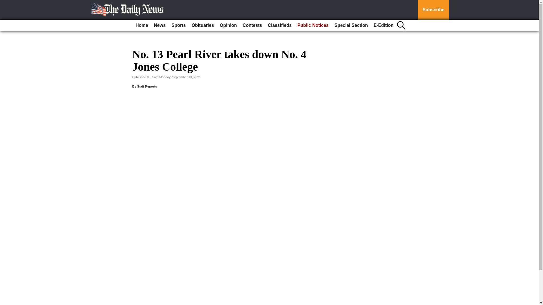 This screenshot has width=543, height=305. What do you see at coordinates (383, 25) in the screenshot?
I see `E-Edition` at bounding box center [383, 25].